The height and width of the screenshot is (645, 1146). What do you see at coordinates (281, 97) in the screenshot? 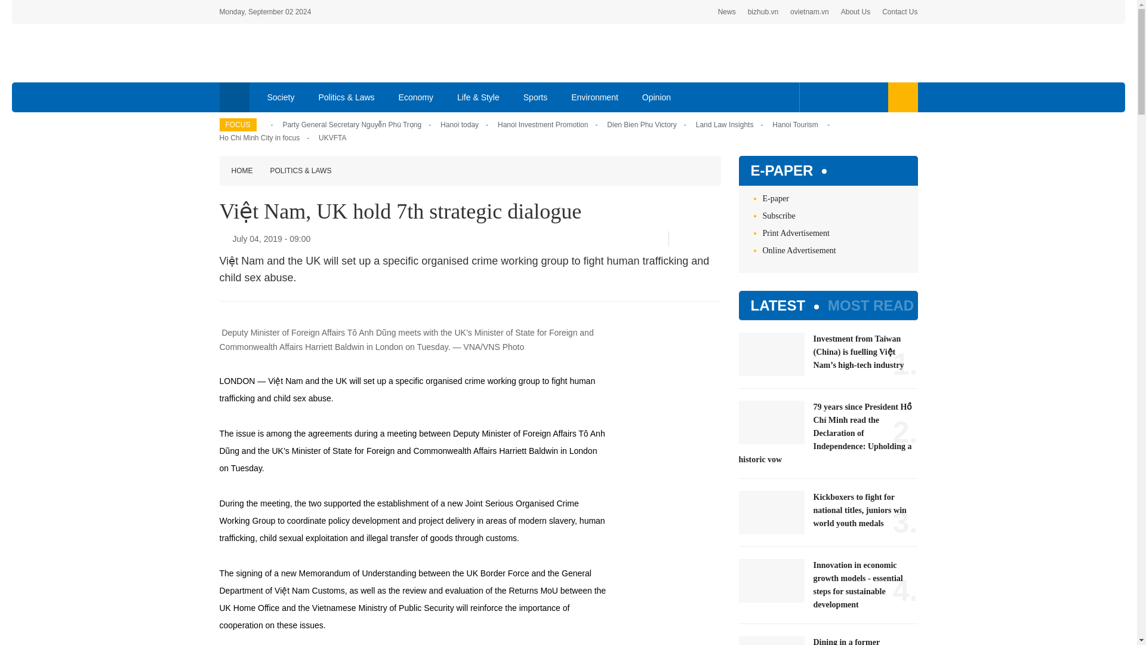
I see `Society` at bounding box center [281, 97].